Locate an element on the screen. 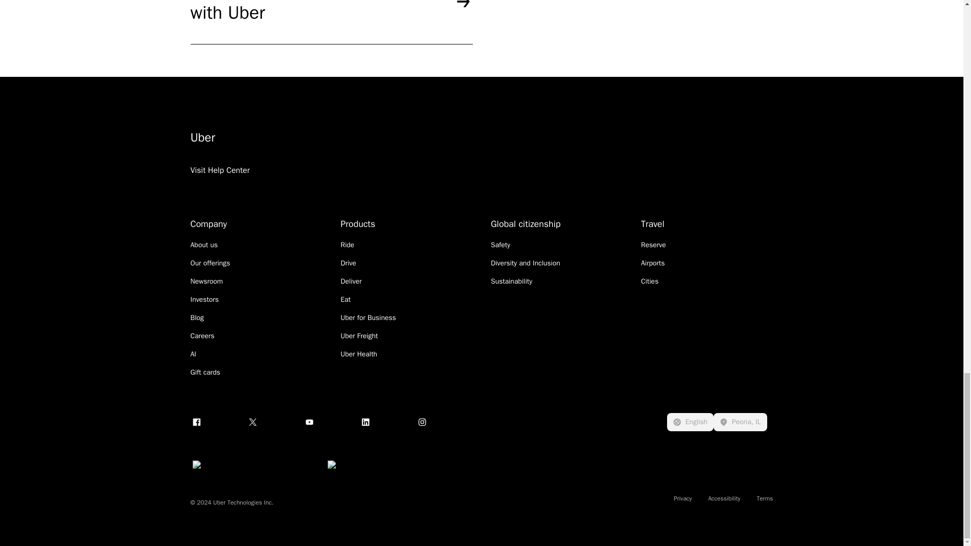 This screenshot has width=971, height=546. Blog is located at coordinates (197, 317).